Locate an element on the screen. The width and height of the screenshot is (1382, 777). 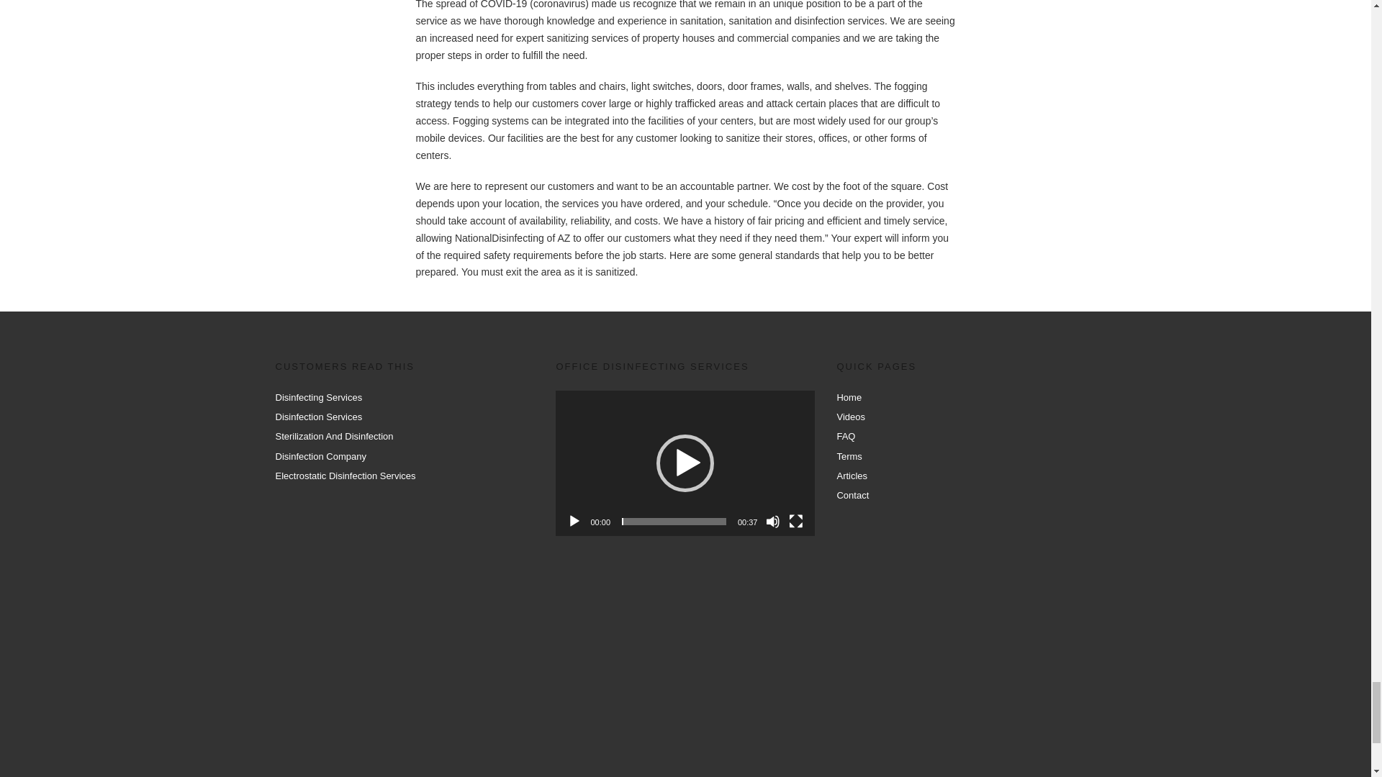
Electrostatic Disinfection Services is located at coordinates (345, 476).